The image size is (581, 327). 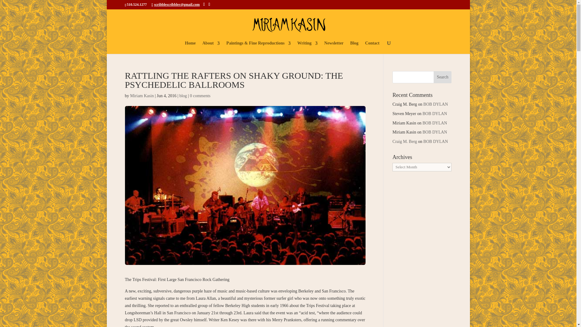 I want to click on 0 comments, so click(x=200, y=96).